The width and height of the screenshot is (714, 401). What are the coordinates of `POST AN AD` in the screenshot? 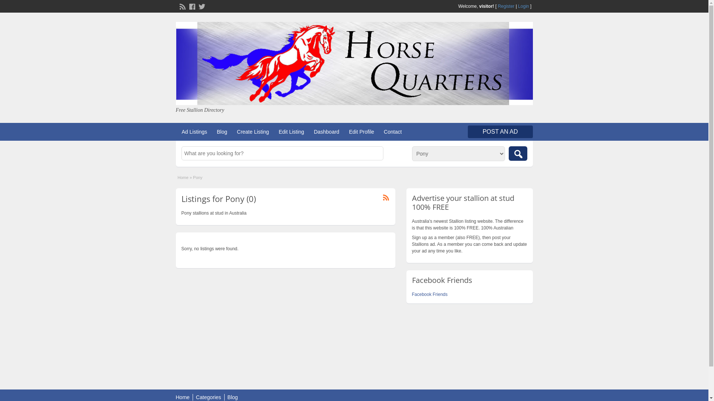 It's located at (501, 132).